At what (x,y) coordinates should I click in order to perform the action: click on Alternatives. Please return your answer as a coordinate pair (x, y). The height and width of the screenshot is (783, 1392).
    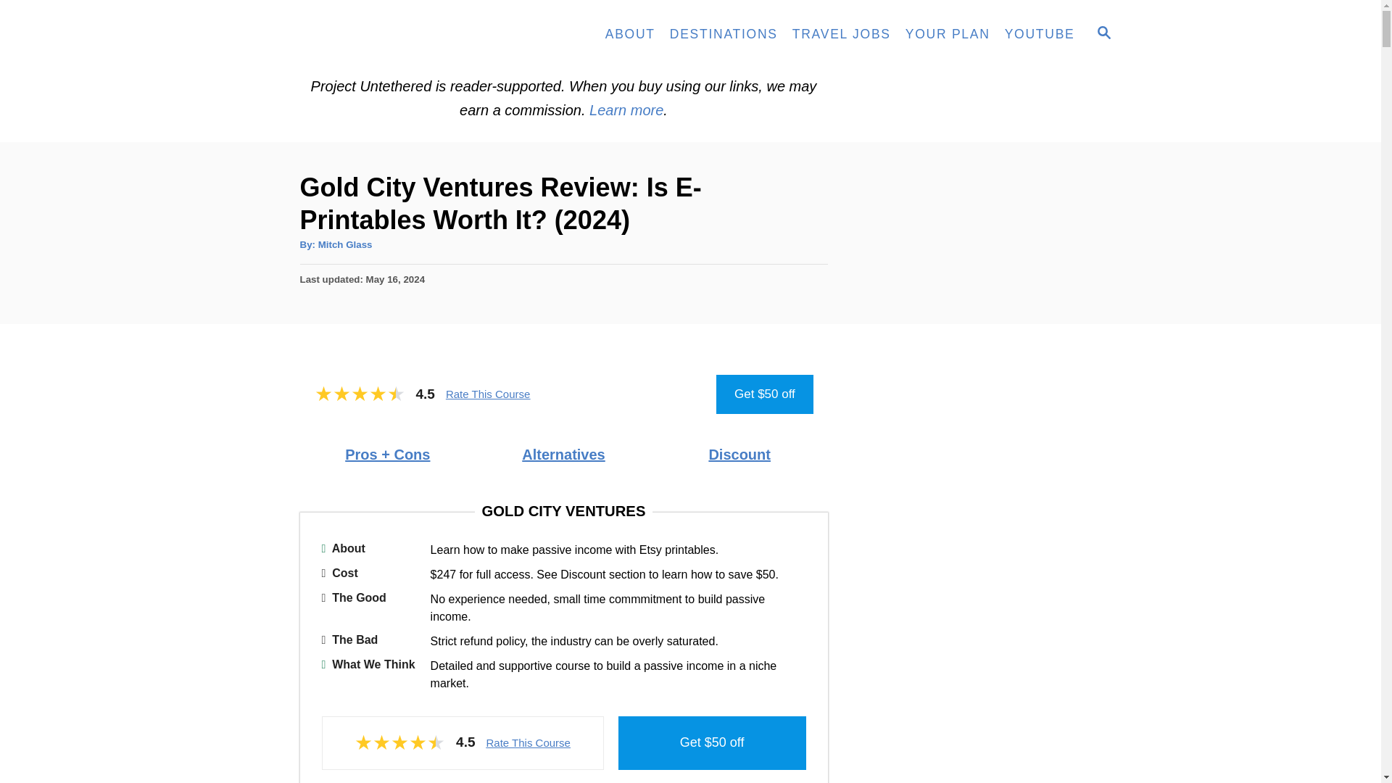
    Looking at the image, I should click on (564, 454).